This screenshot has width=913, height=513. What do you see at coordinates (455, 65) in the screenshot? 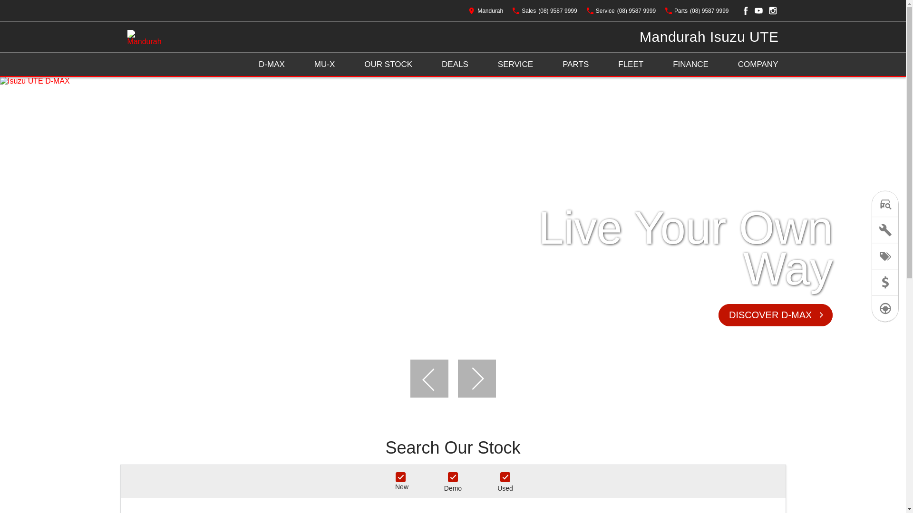
I see `DEALS` at bounding box center [455, 65].